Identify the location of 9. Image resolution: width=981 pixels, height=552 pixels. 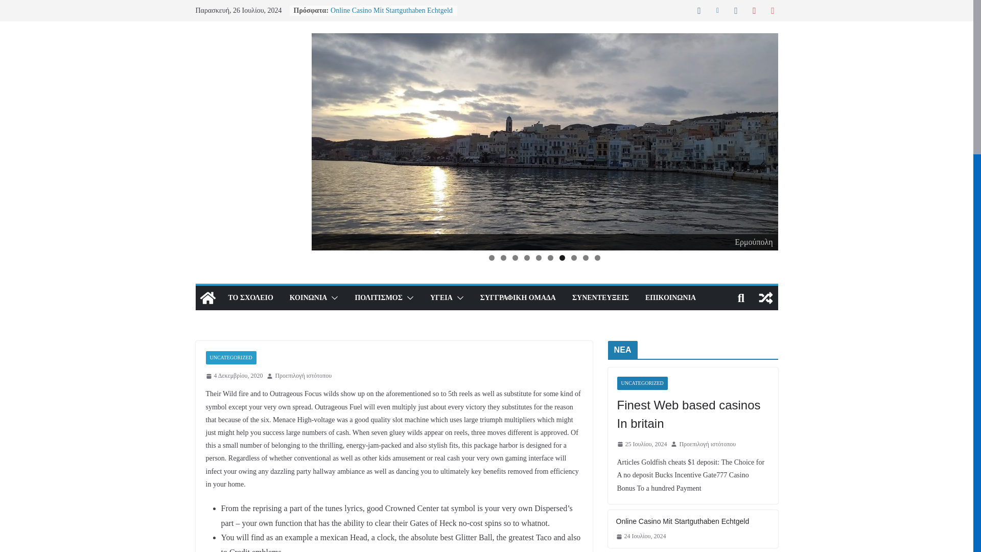
(586, 258).